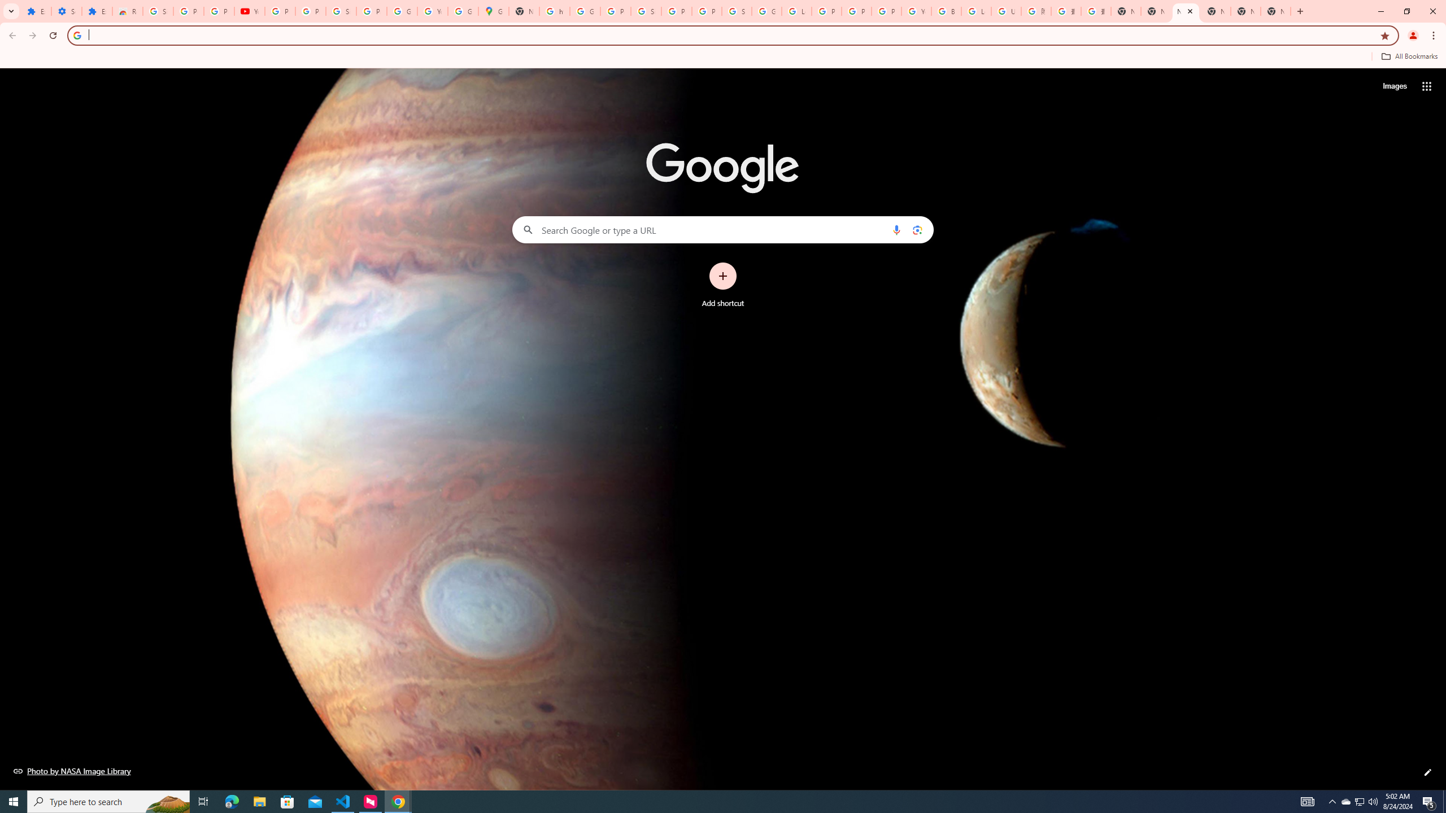 The image size is (1446, 813). Describe the element at coordinates (723, 285) in the screenshot. I see `Add shortcut` at that location.